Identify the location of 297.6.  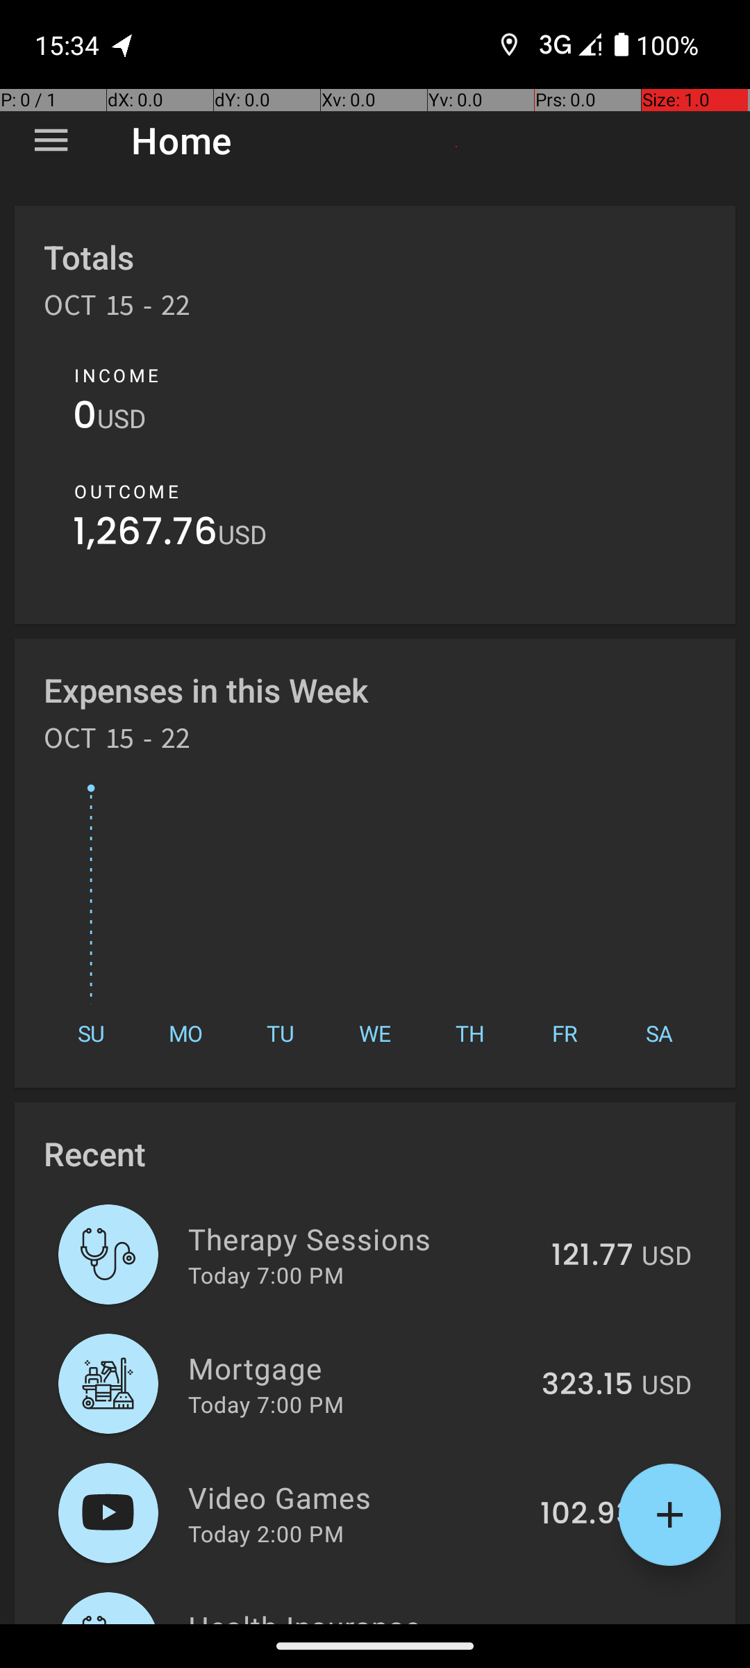
(593, 1622).